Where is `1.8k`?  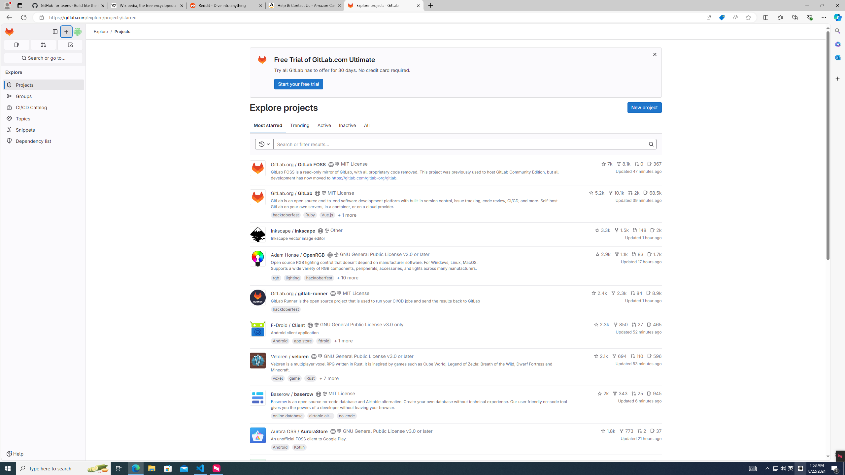
1.8k is located at coordinates (608, 431).